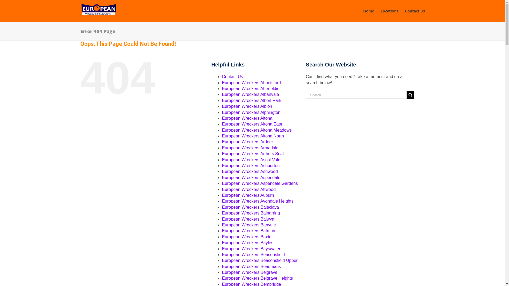 This screenshot has width=509, height=286. Describe the element at coordinates (250, 207) in the screenshot. I see `European Wreckers Balaclava` at that location.